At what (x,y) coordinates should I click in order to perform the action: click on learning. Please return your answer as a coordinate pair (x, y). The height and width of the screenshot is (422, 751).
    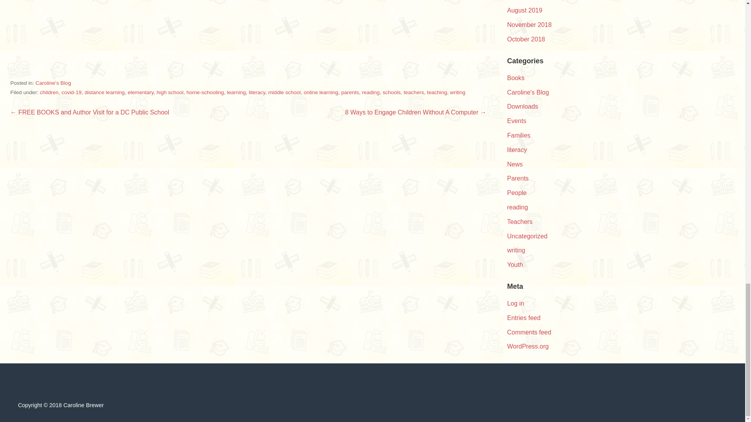
    Looking at the image, I should click on (236, 92).